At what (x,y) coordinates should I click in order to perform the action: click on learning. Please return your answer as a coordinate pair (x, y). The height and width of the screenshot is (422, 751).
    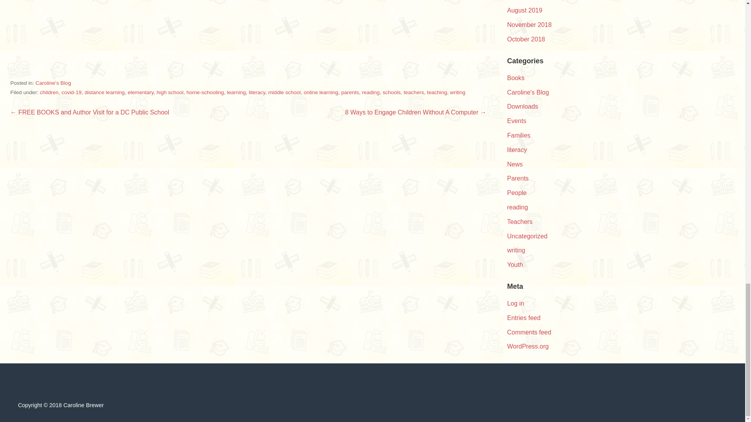
    Looking at the image, I should click on (236, 92).